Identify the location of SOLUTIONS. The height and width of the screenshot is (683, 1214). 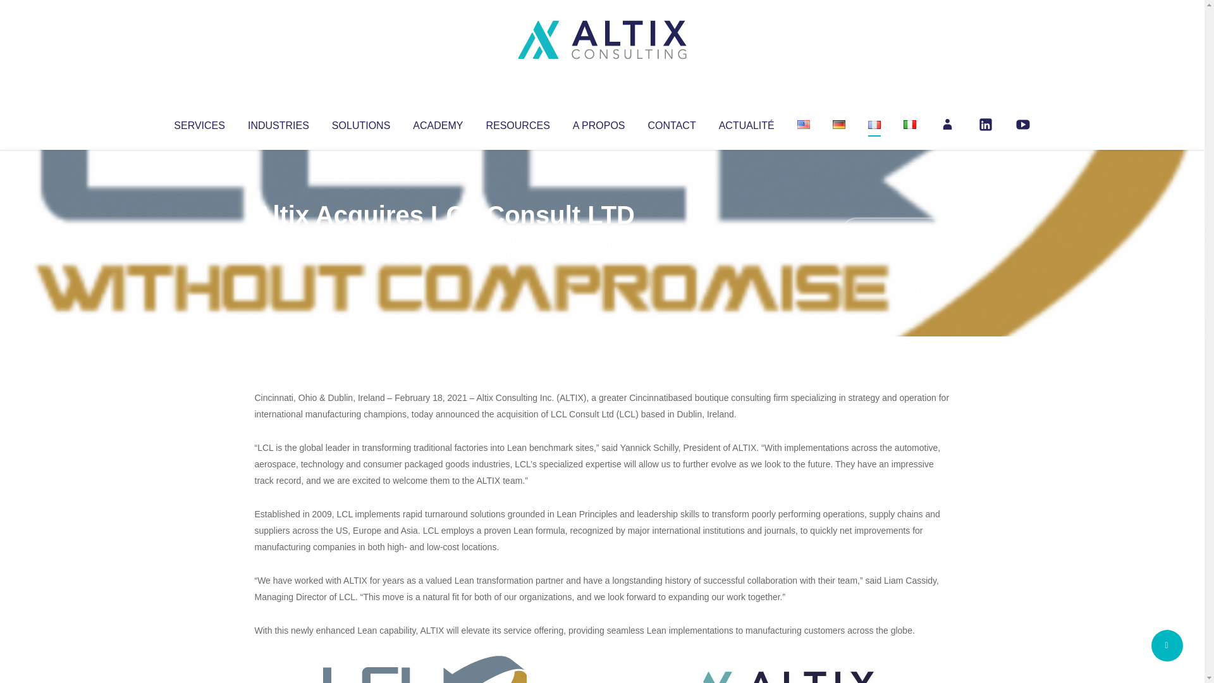
(360, 123).